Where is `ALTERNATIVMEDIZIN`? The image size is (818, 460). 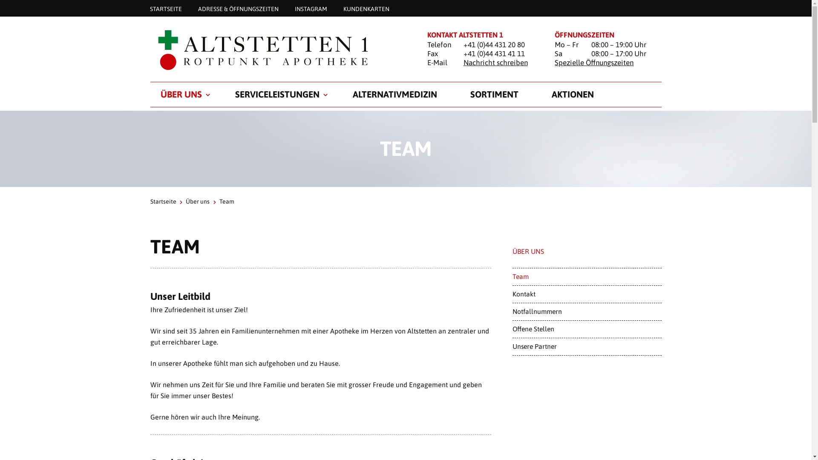 ALTERNATIVMEDIZIN is located at coordinates (395, 95).